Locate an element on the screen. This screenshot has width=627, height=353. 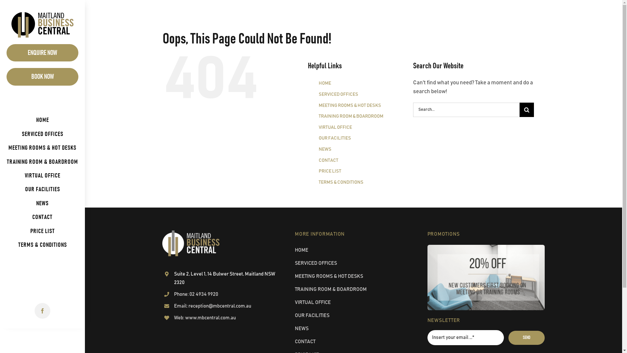
SERVICED OFFICES is located at coordinates (338, 94).